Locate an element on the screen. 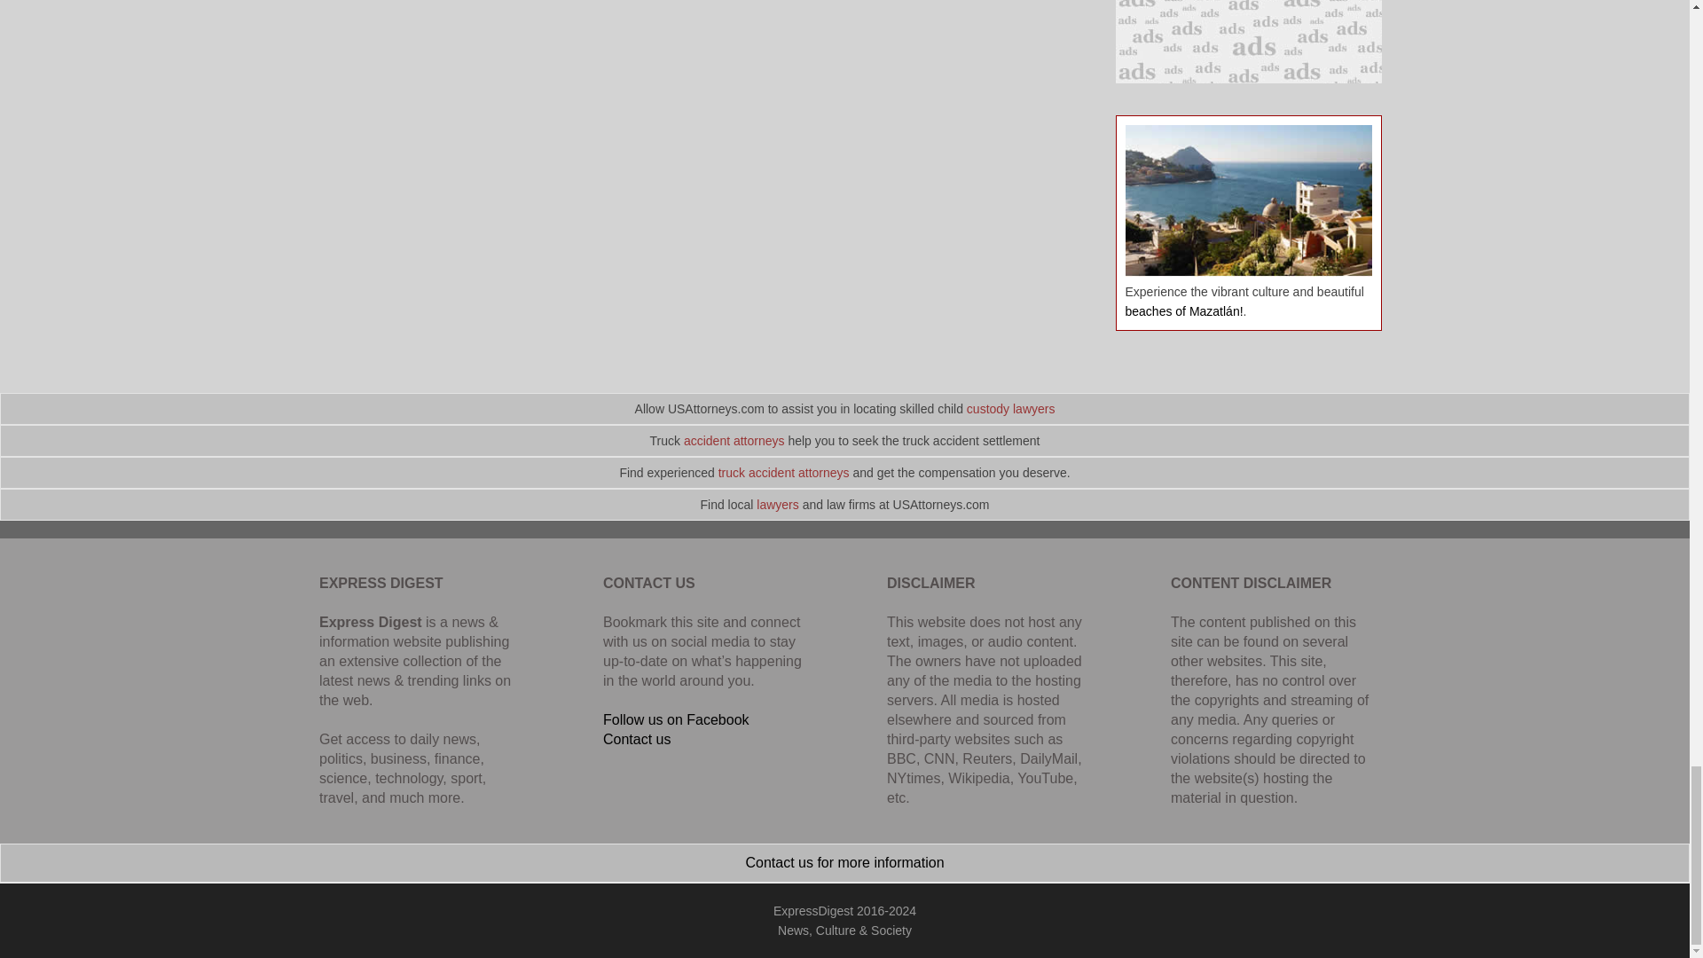 The image size is (1703, 958). truck accident attorneys is located at coordinates (784, 472).